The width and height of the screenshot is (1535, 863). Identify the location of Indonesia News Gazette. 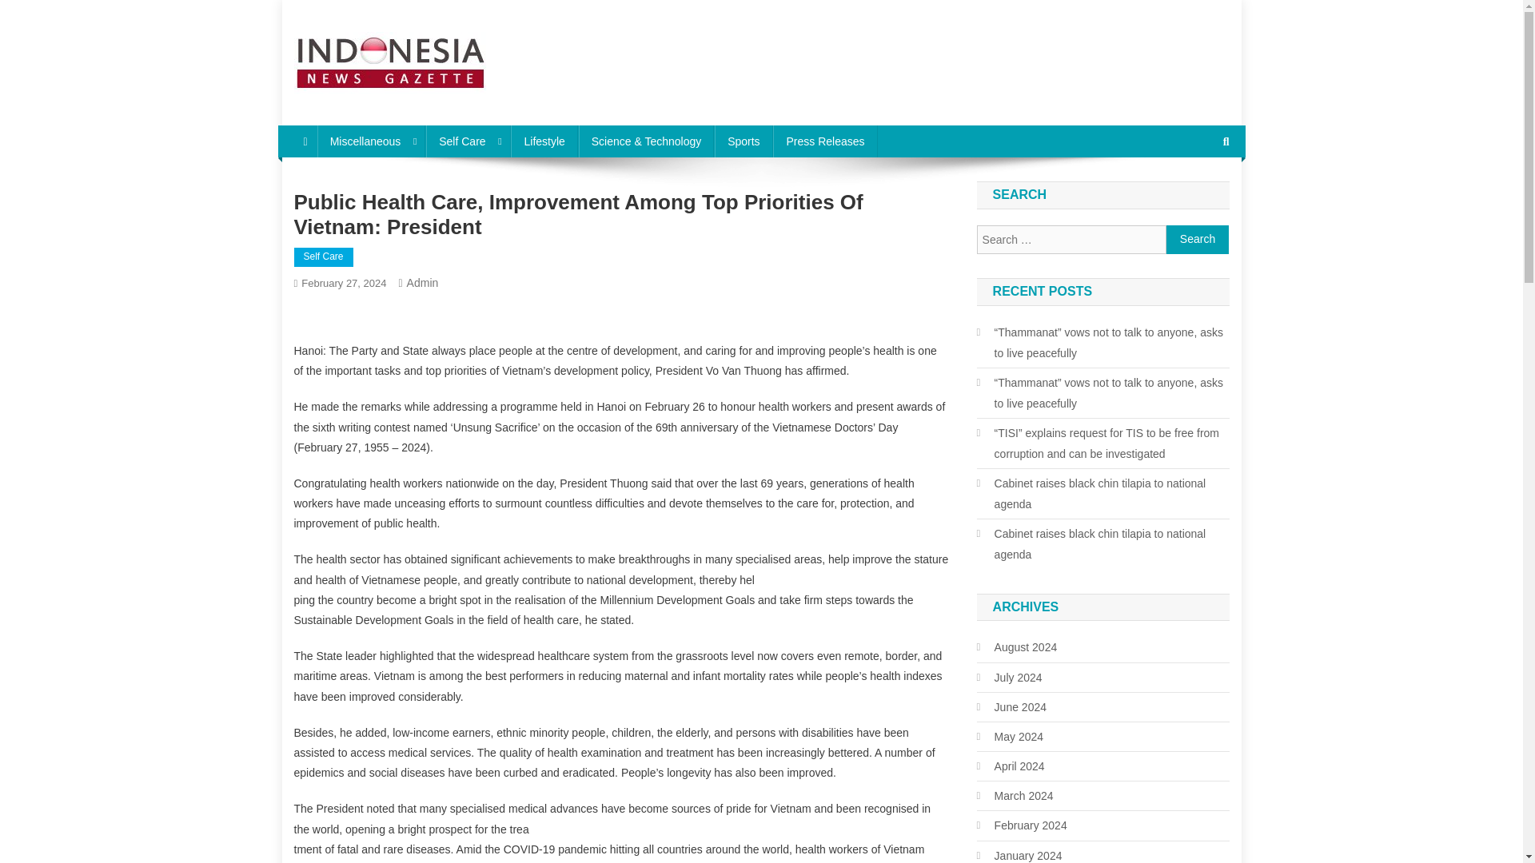
(440, 109).